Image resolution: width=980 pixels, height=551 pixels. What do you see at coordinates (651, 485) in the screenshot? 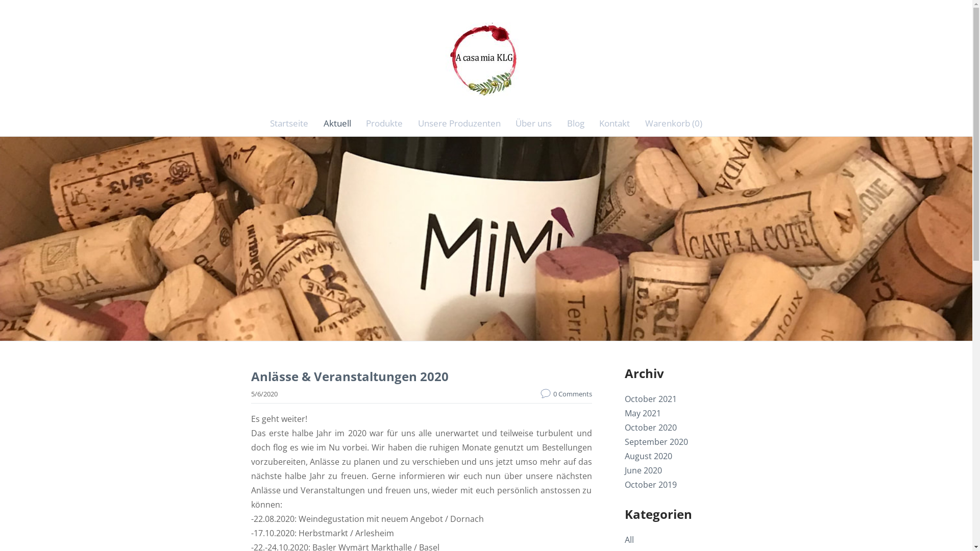
I see `October 2019` at bounding box center [651, 485].